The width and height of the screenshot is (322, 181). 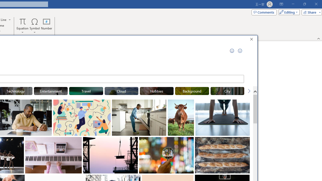 I want to click on Collapse the Ribbon, so click(x=319, y=38).